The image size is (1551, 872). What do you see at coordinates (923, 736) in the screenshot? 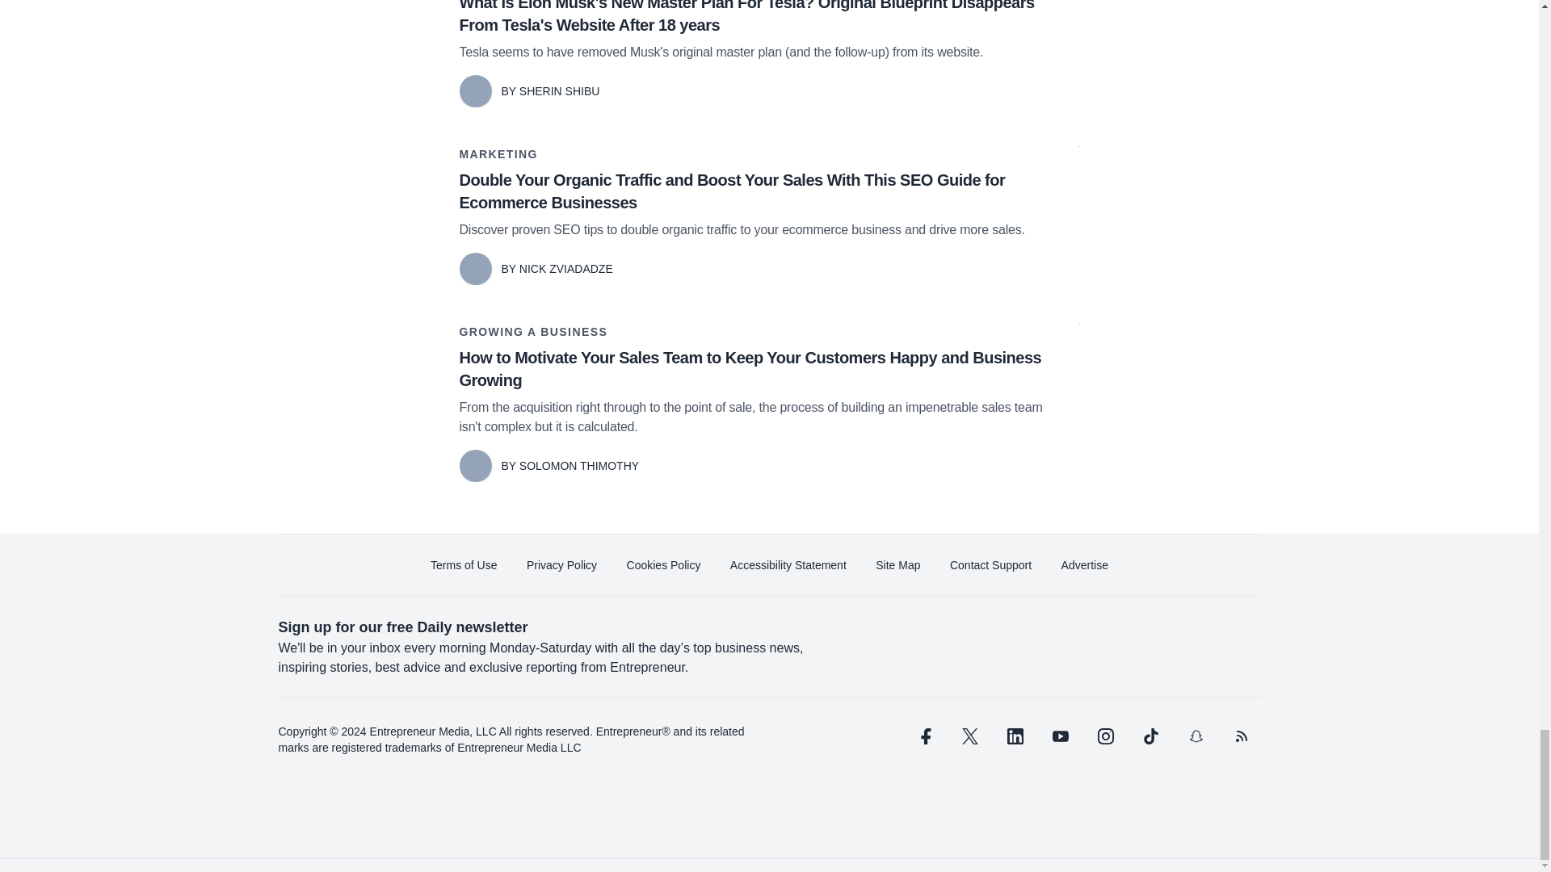
I see `facebook` at bounding box center [923, 736].